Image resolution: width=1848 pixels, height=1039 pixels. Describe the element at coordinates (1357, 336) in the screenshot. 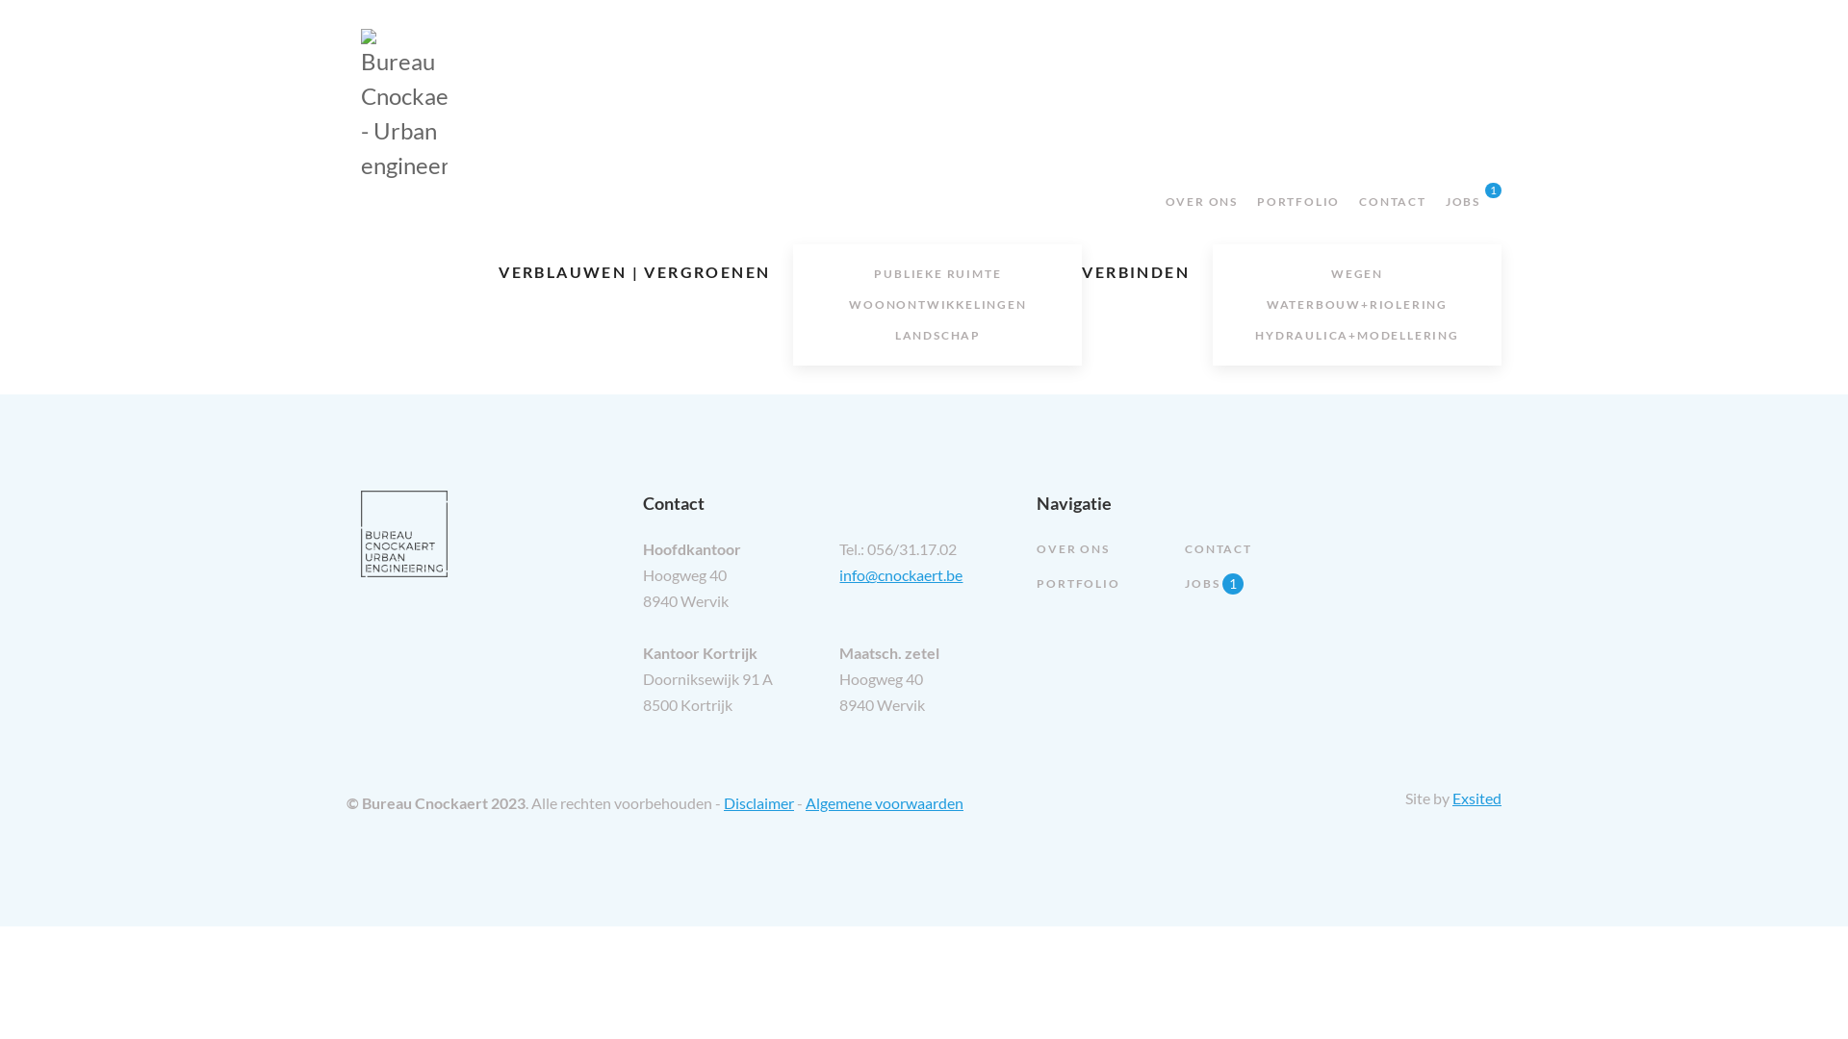

I see `HYDRAULICA+MODELLERING` at that location.